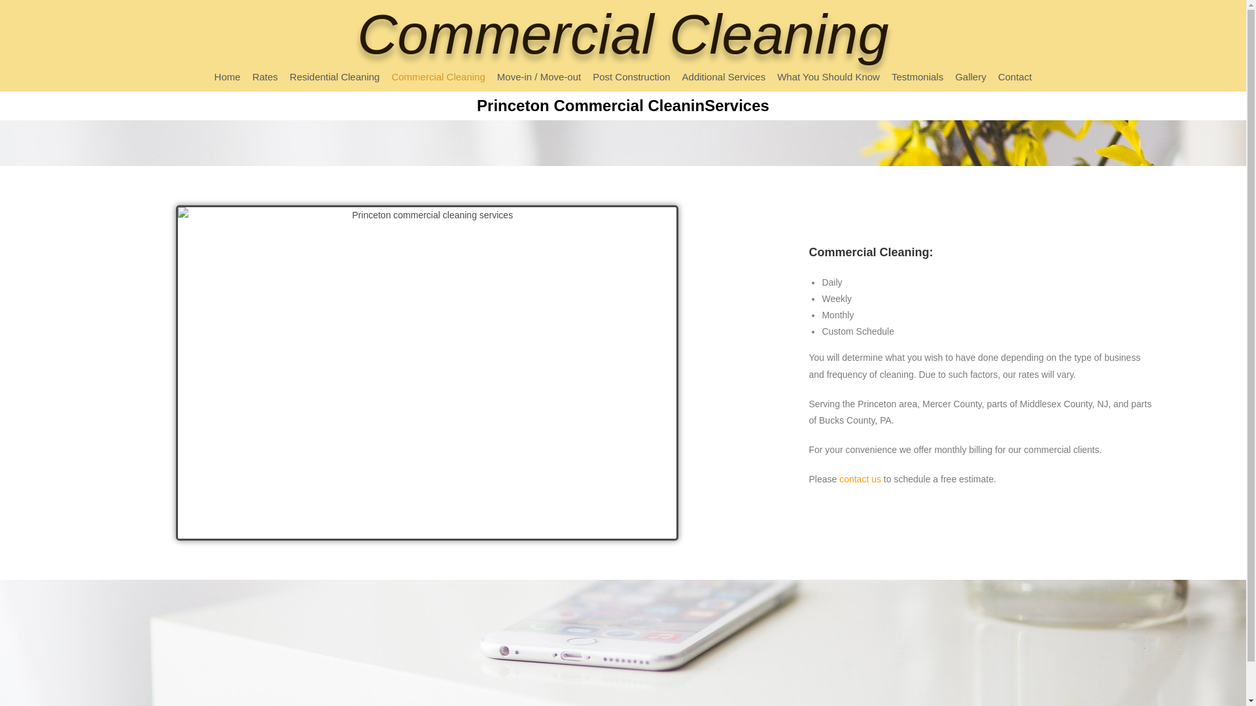  Describe the element at coordinates (438, 76) in the screenshot. I see `Commercial Cleaning` at that location.